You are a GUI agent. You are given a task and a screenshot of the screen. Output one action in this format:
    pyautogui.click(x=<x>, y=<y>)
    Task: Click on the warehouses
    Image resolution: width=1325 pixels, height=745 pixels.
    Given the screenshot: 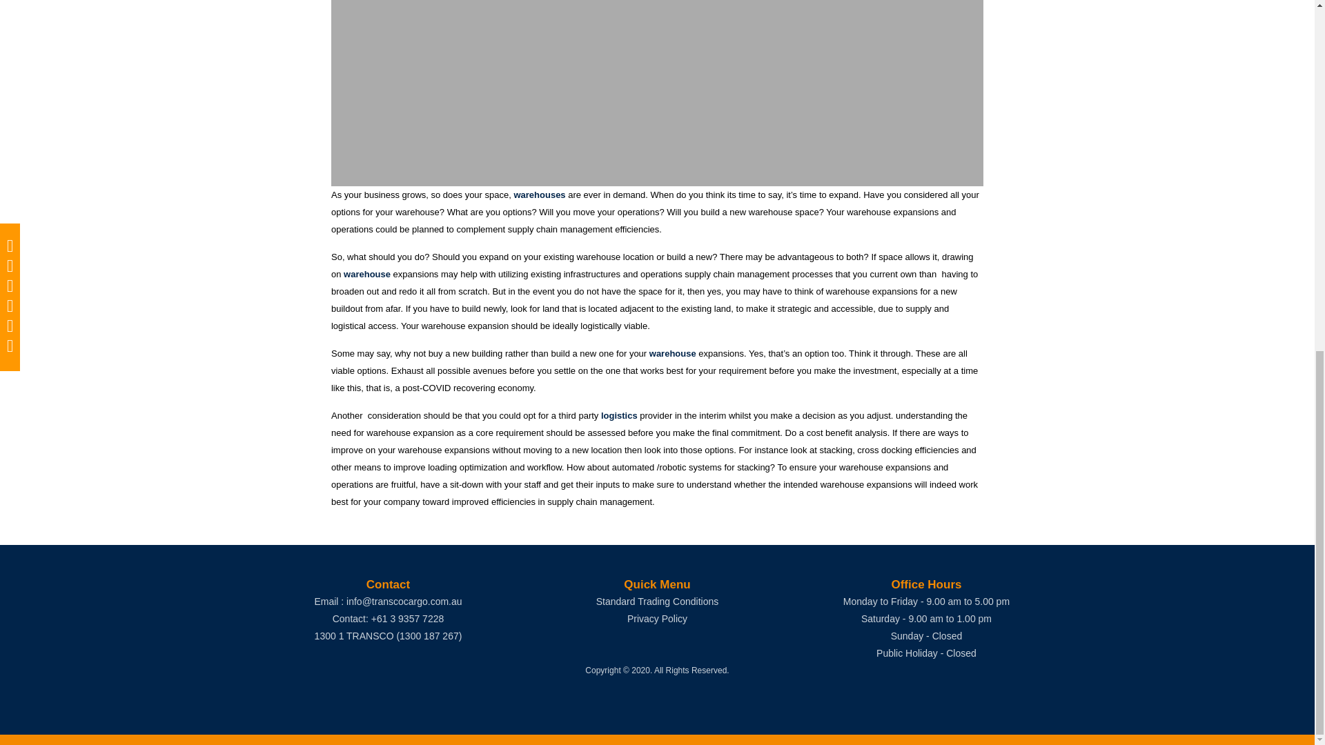 What is the action you would take?
    pyautogui.click(x=540, y=195)
    